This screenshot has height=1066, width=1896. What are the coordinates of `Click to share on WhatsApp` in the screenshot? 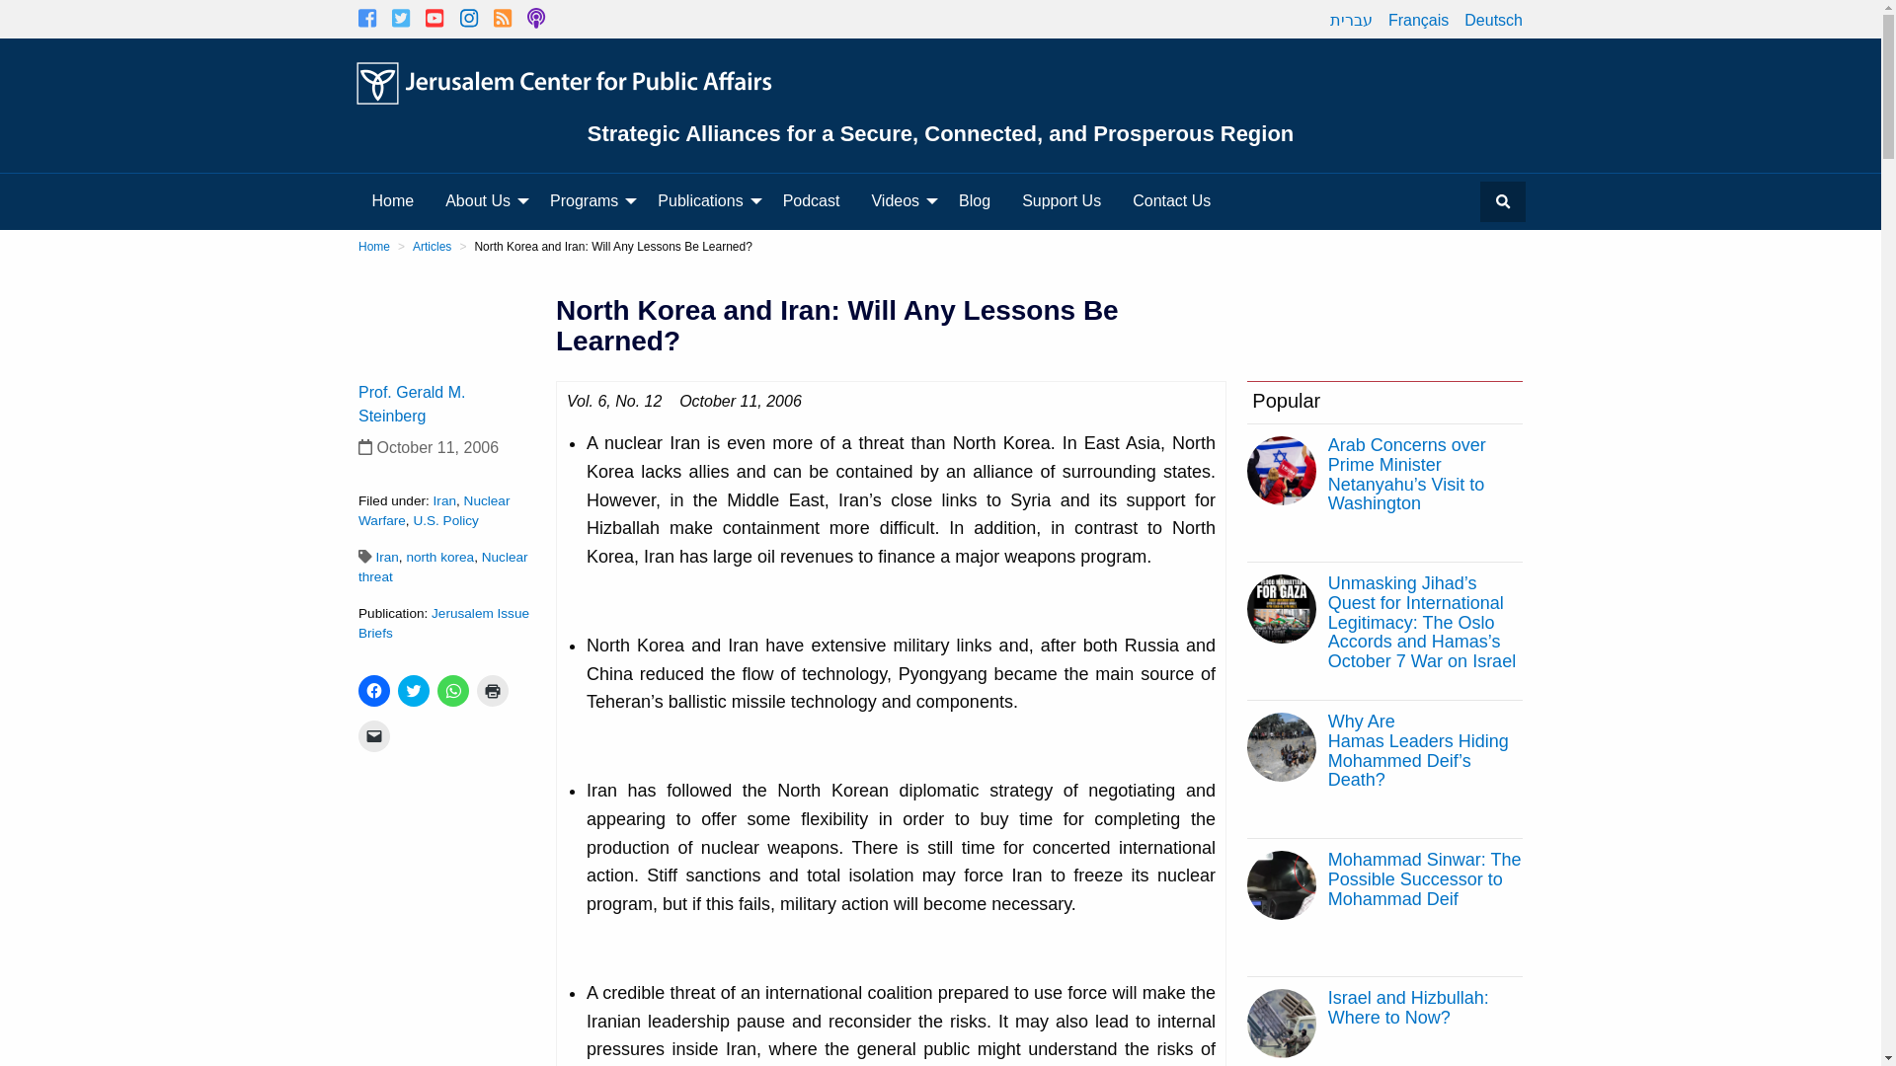 It's located at (452, 691).